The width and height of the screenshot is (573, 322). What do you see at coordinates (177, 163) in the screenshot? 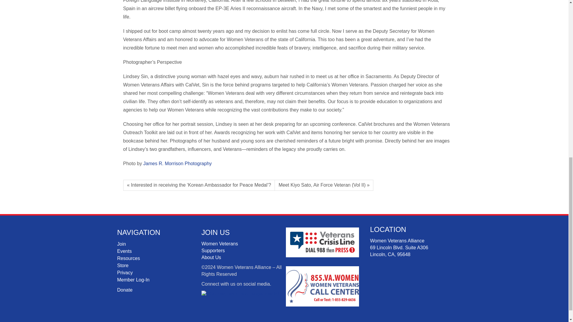
I see `James R. Morrison Photography` at bounding box center [177, 163].